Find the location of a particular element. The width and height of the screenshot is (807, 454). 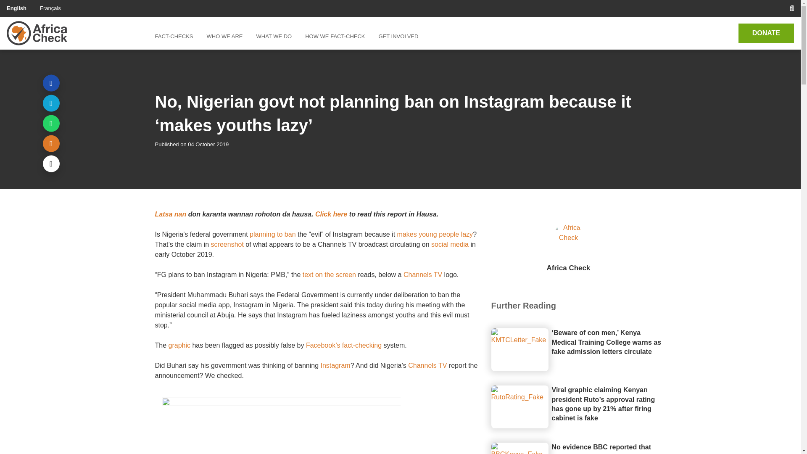

WHO WE ARE is located at coordinates (224, 36).